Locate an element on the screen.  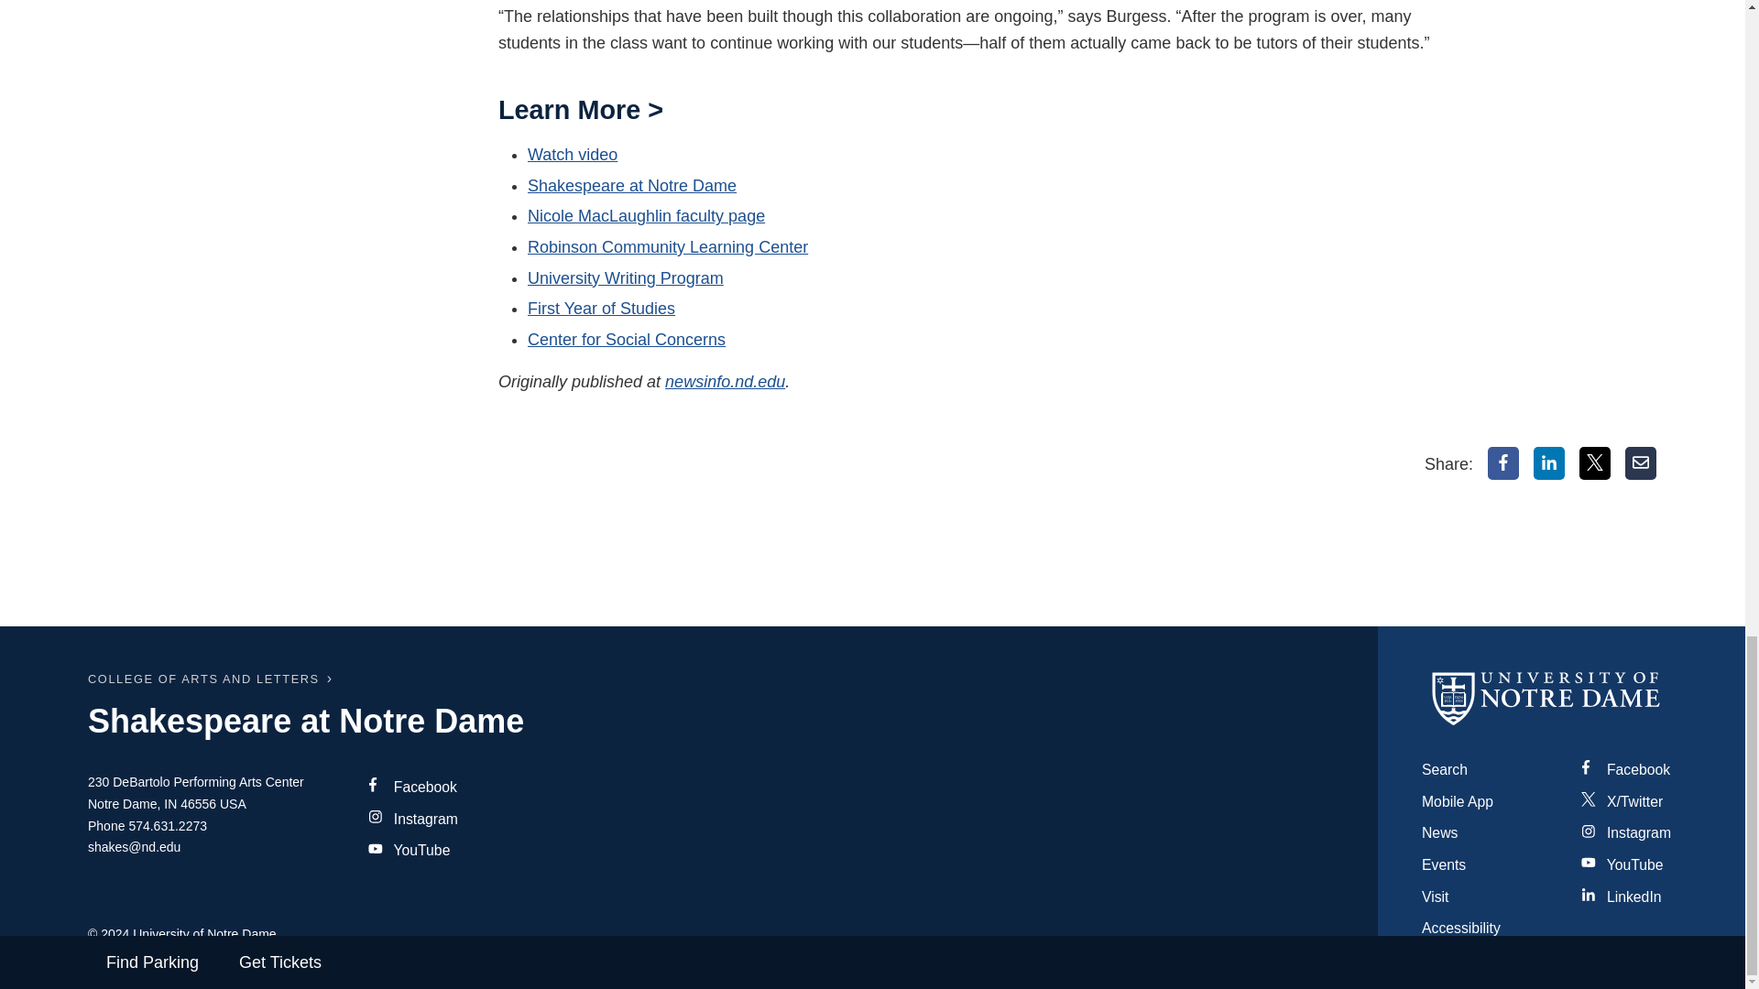
Email is located at coordinates (1641, 463).